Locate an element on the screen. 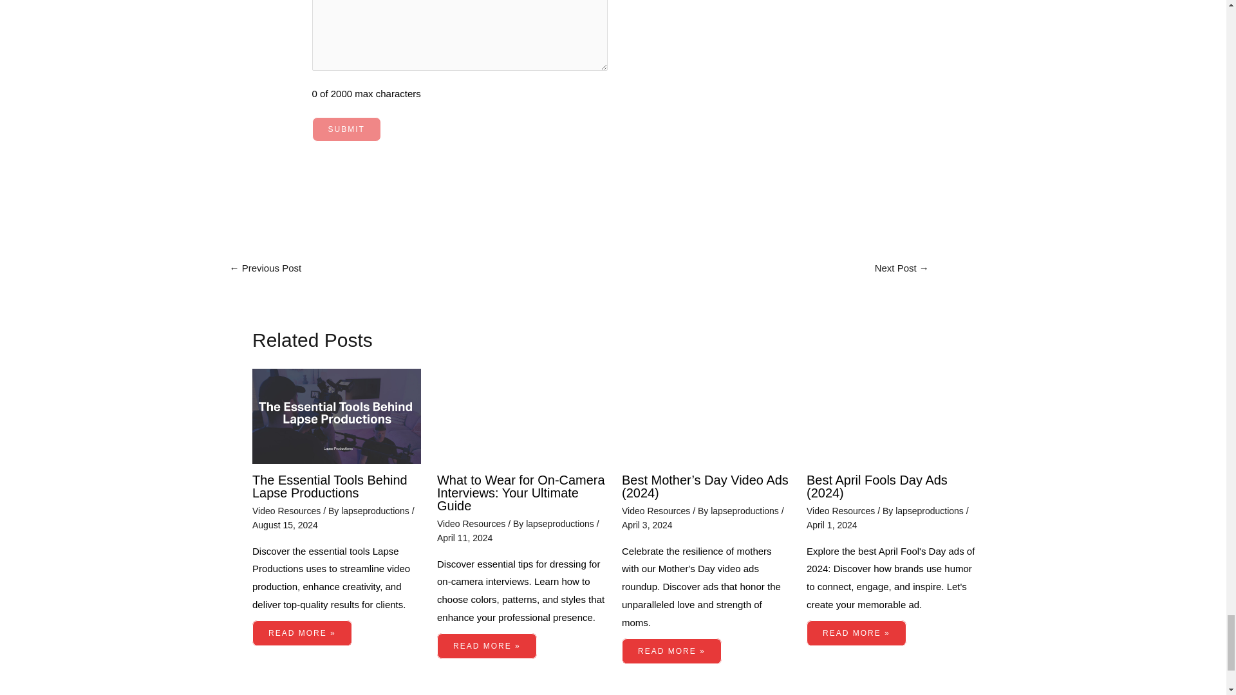 The width and height of the screenshot is (1236, 695). View all posts by lapseproductions is located at coordinates (745, 511).